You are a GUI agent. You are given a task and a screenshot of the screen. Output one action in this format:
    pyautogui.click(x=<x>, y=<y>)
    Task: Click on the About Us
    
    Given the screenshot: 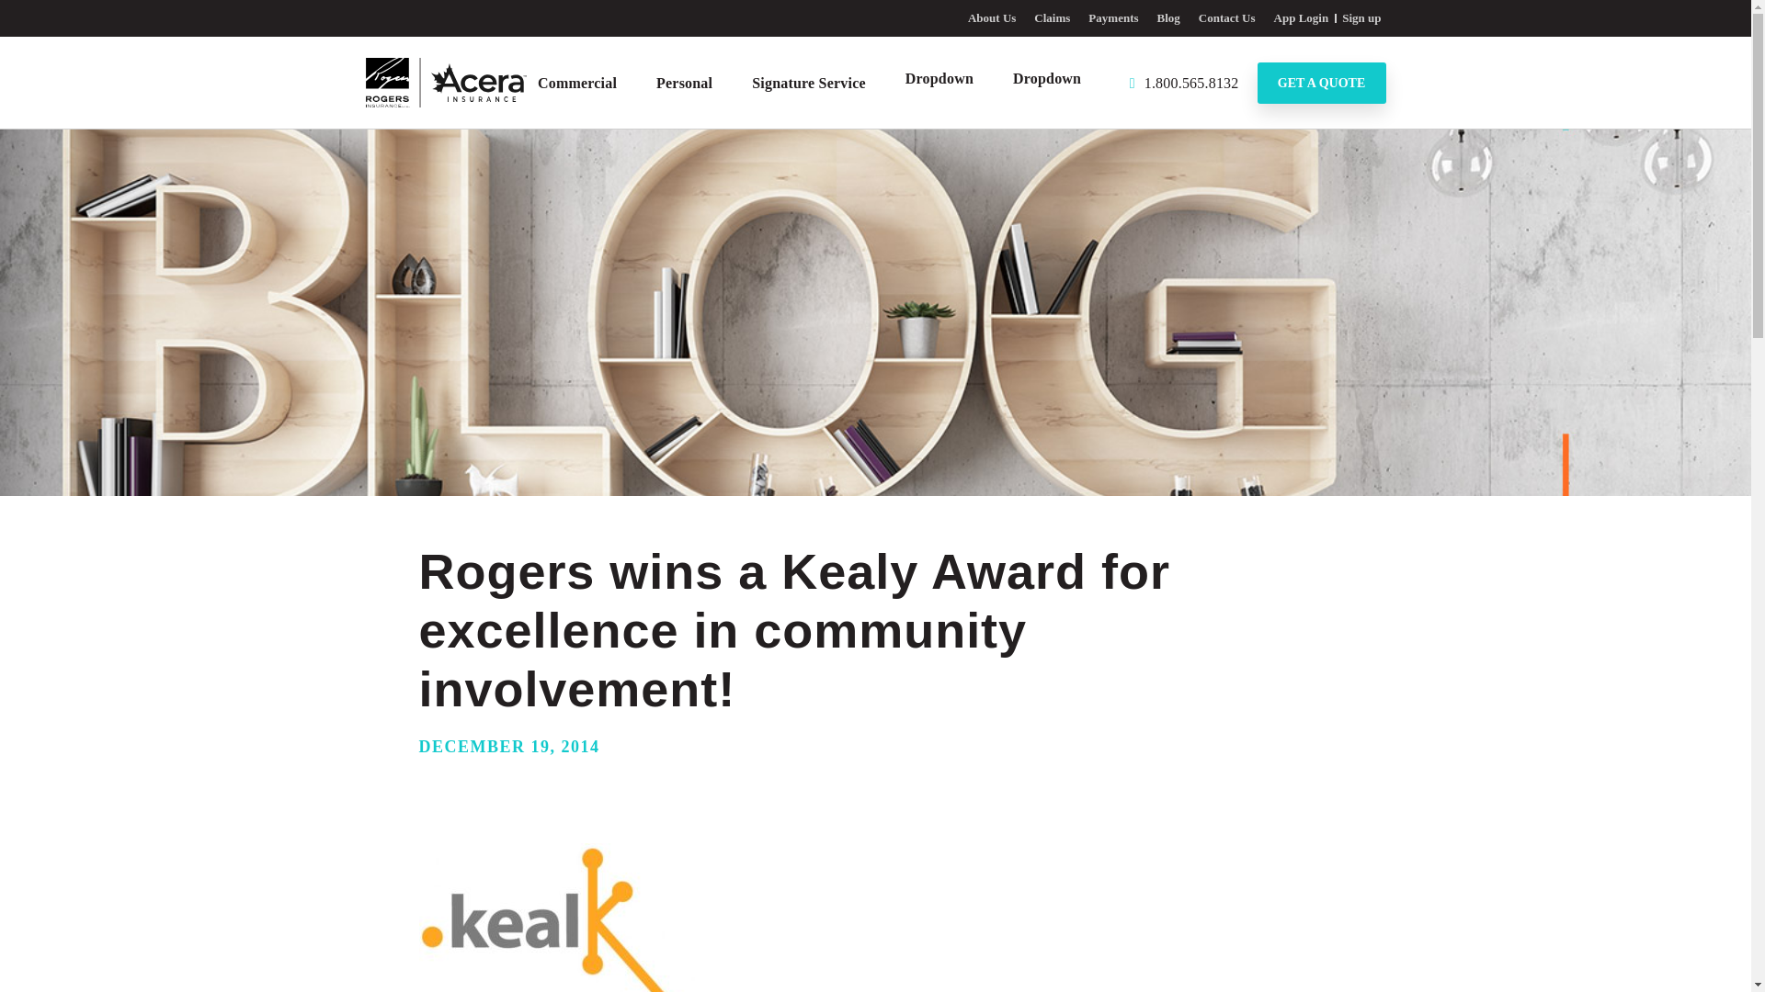 What is the action you would take?
    pyautogui.click(x=991, y=17)
    